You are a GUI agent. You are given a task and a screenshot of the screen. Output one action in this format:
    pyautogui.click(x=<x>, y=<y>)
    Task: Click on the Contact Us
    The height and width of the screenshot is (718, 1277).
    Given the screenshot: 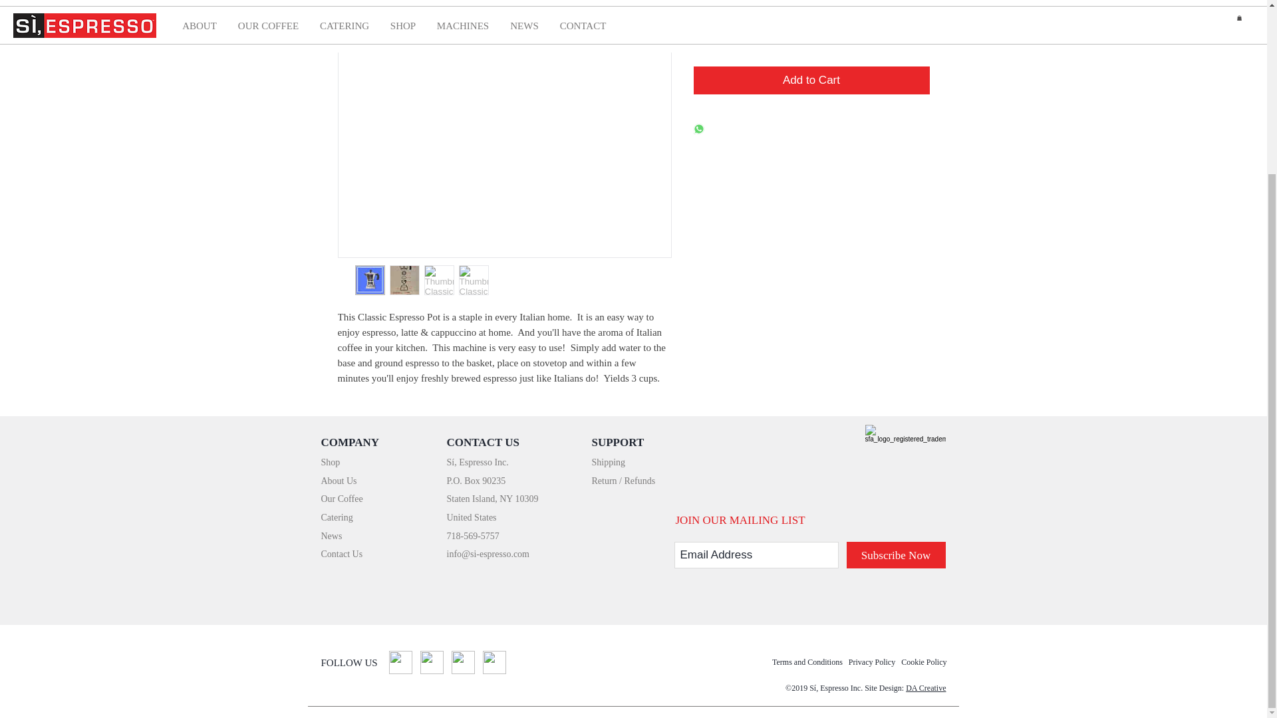 What is the action you would take?
    pyautogui.click(x=341, y=554)
    